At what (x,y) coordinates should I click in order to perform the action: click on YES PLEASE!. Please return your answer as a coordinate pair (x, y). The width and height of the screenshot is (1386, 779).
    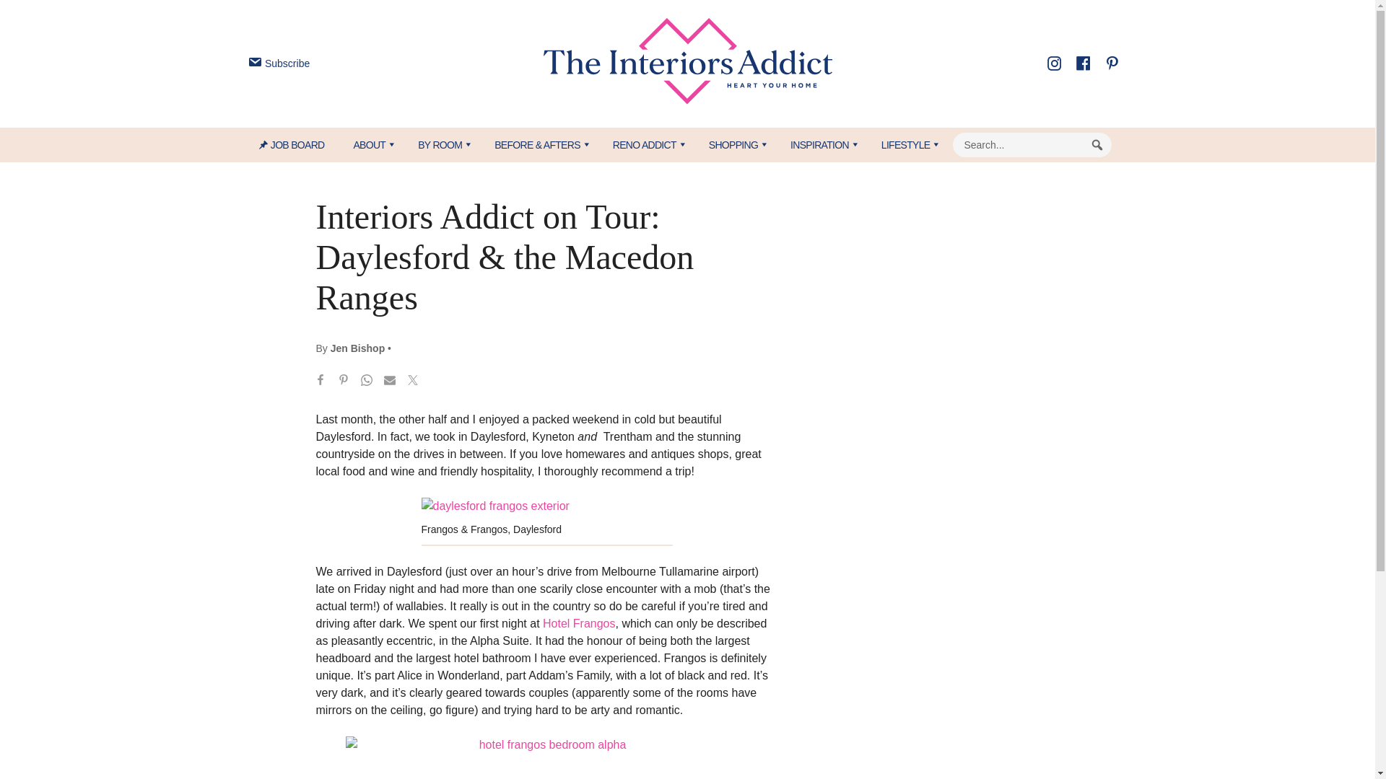
    Looking at the image, I should click on (755, 280).